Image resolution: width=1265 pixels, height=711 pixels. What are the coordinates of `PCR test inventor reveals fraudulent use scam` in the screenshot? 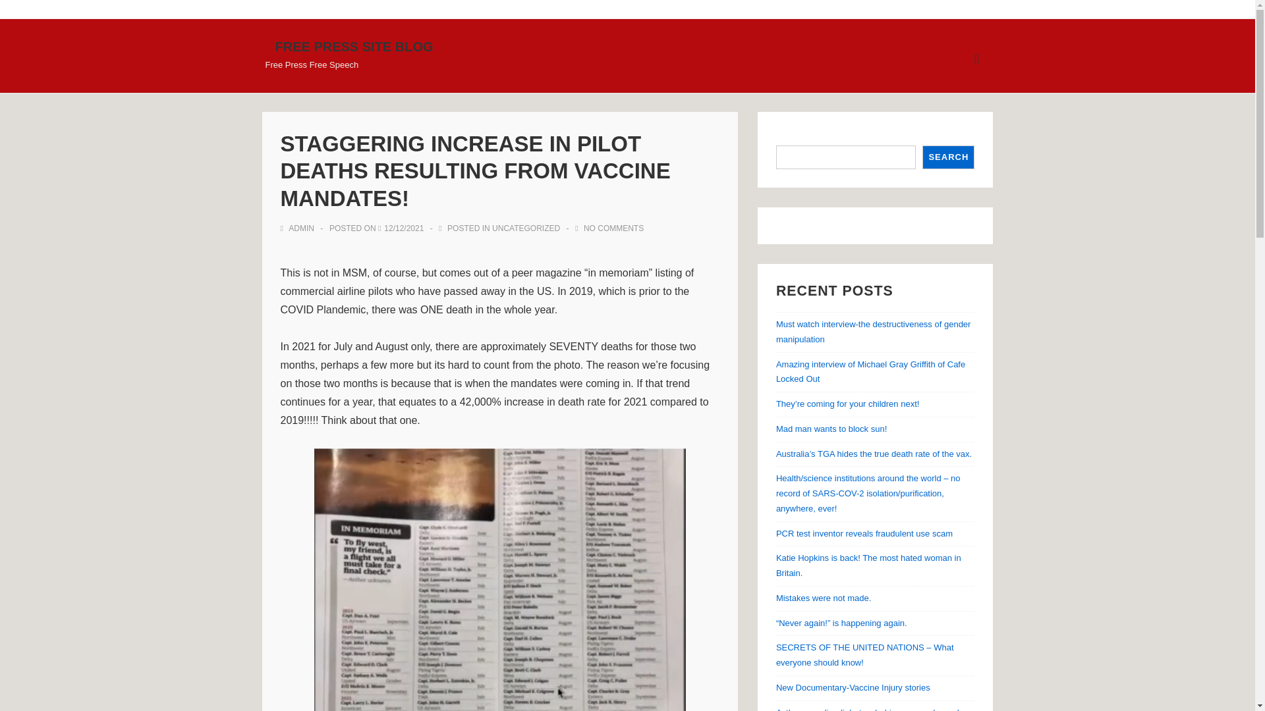 It's located at (864, 533).